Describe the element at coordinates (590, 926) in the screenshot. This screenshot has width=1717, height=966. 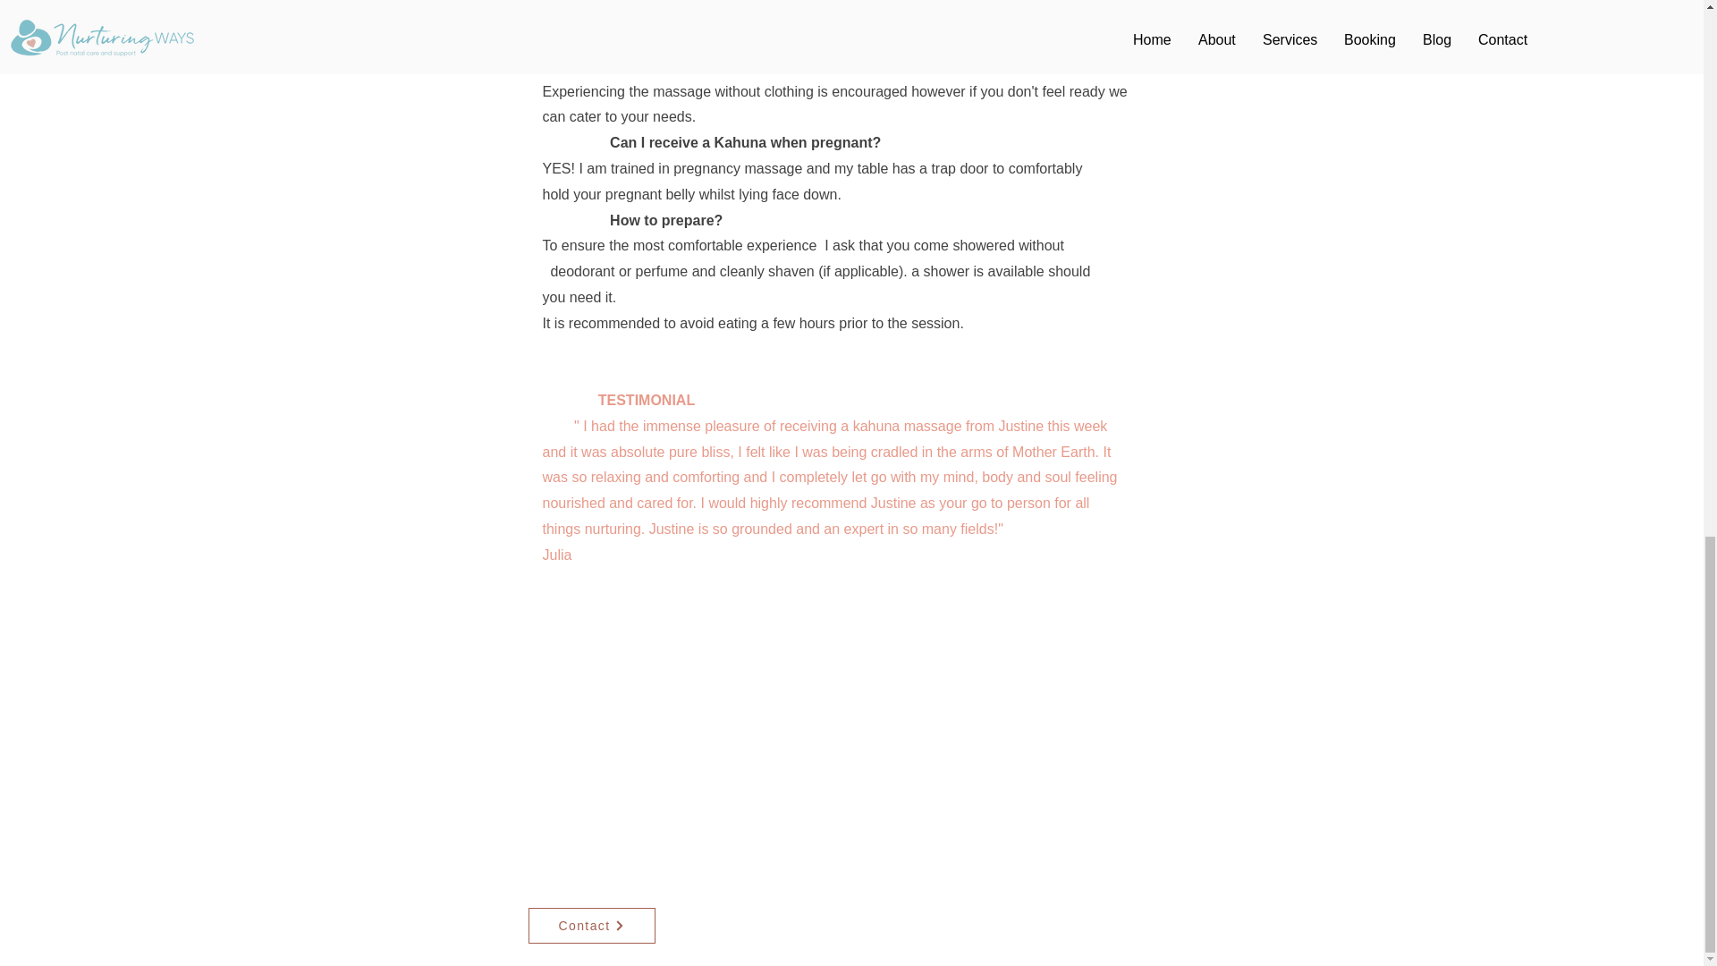
I see `Contact` at that location.